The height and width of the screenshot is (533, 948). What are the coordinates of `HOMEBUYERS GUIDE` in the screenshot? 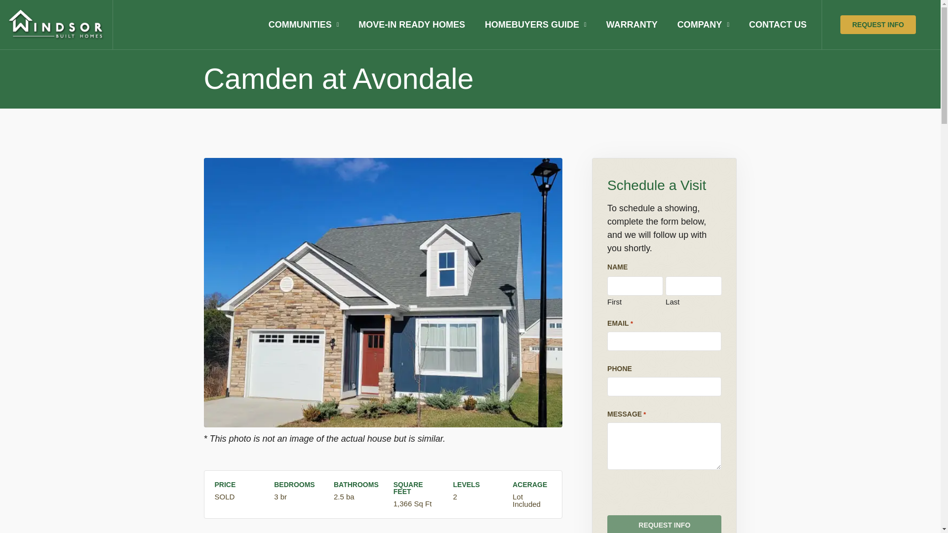 It's located at (535, 25).